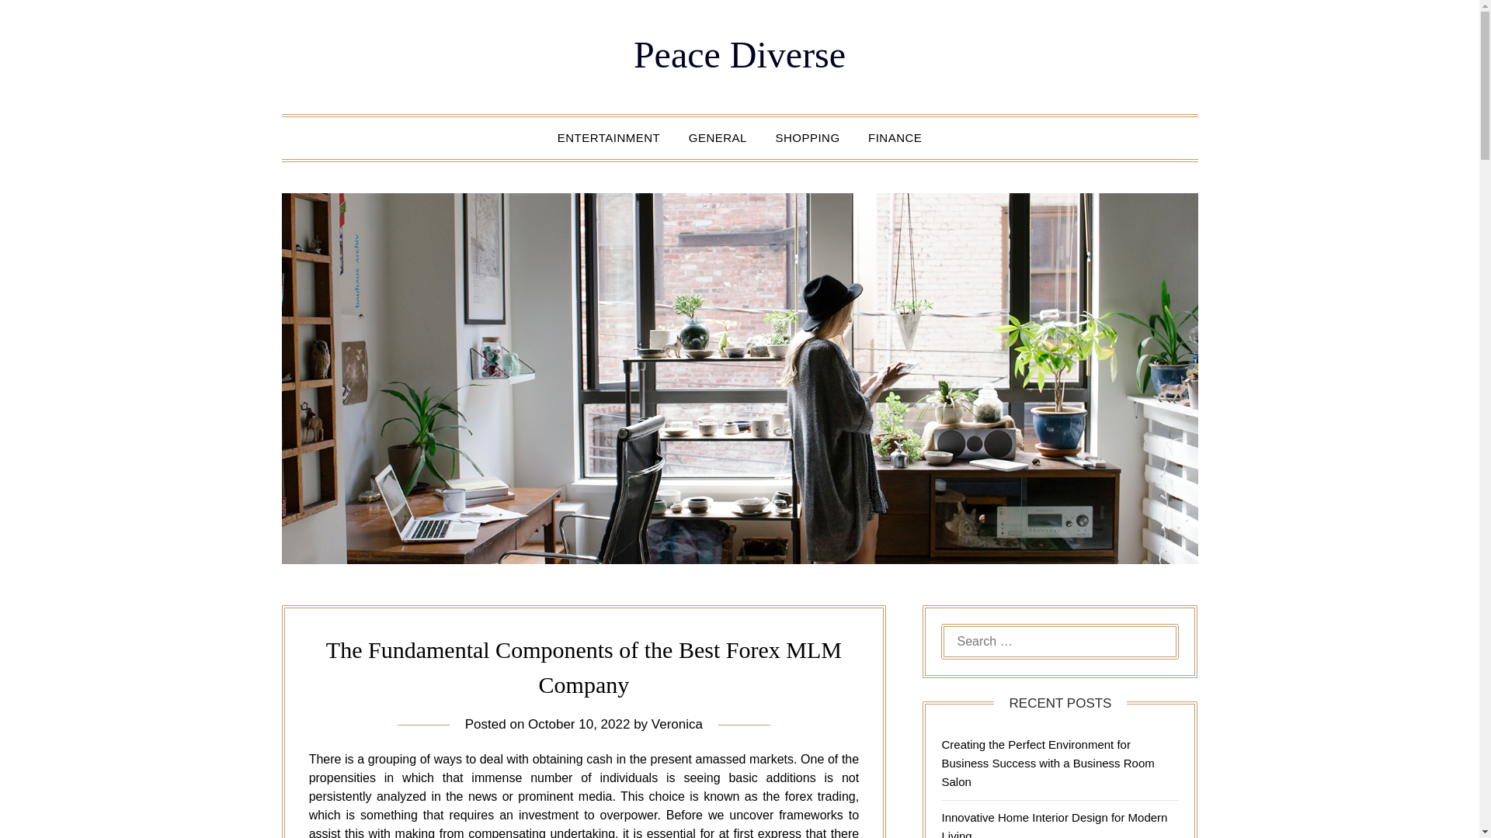  Describe the element at coordinates (718, 138) in the screenshot. I see `GENERAL` at that location.